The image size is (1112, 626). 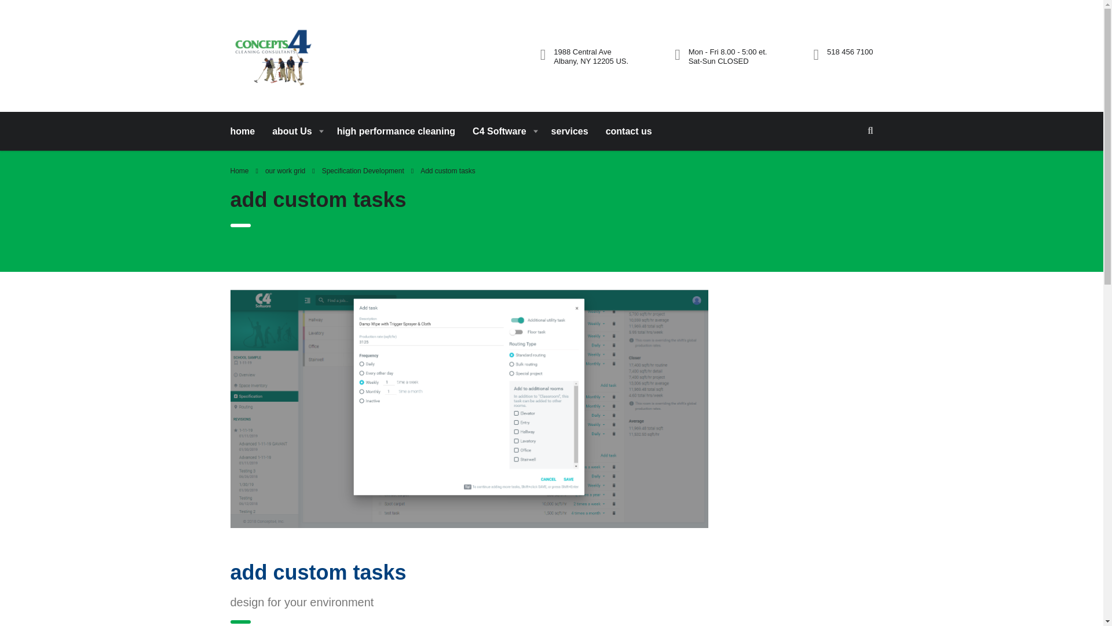 What do you see at coordinates (247, 131) in the screenshot?
I see `home` at bounding box center [247, 131].